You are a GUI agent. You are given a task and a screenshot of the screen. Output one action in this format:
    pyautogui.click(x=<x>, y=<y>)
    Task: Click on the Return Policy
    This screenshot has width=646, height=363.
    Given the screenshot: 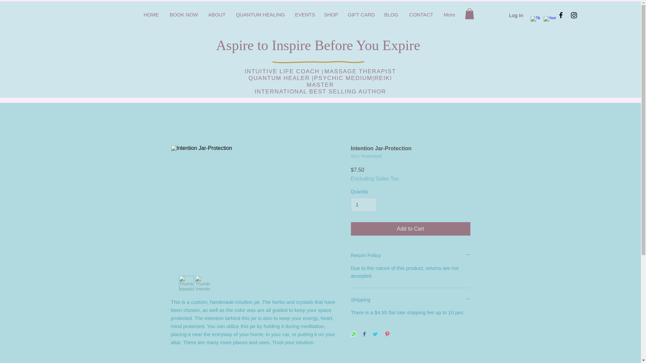 What is the action you would take?
    pyautogui.click(x=410, y=255)
    